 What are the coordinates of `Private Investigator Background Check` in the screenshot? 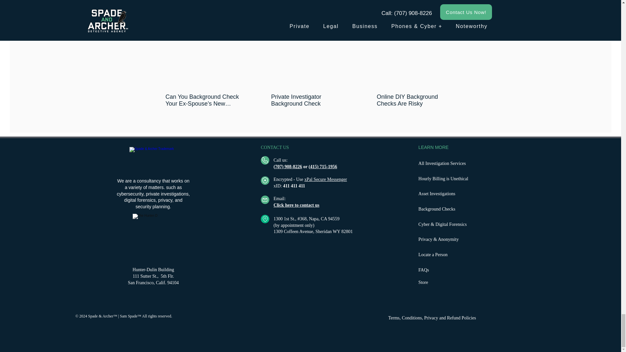 It's located at (310, 100).